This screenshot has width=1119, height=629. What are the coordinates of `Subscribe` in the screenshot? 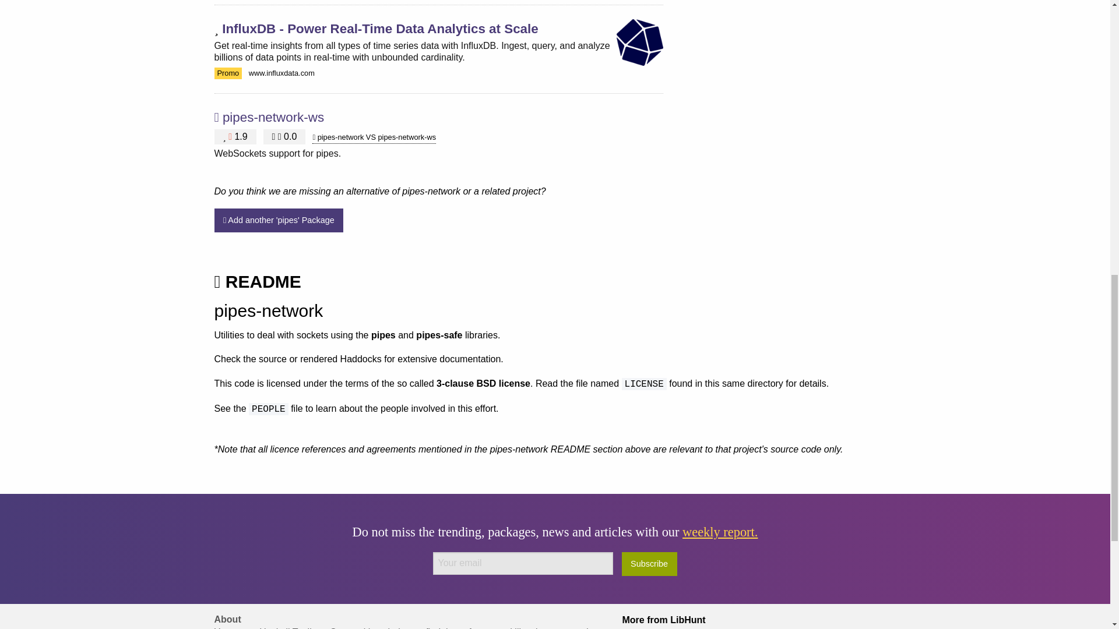 It's located at (649, 564).